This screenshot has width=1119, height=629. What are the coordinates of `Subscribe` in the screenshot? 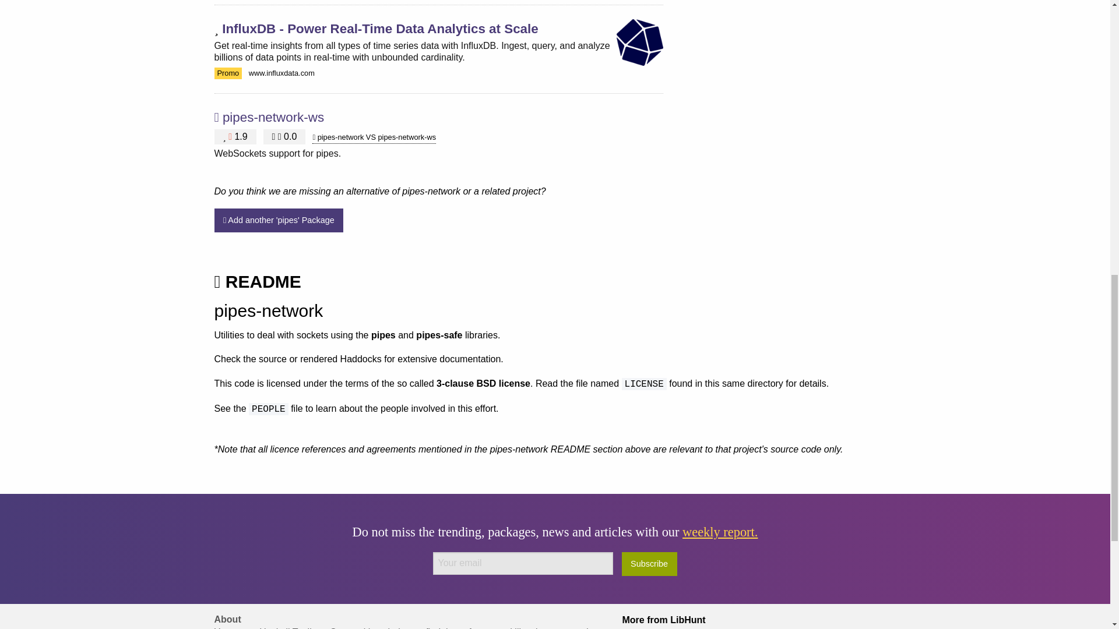 It's located at (649, 564).